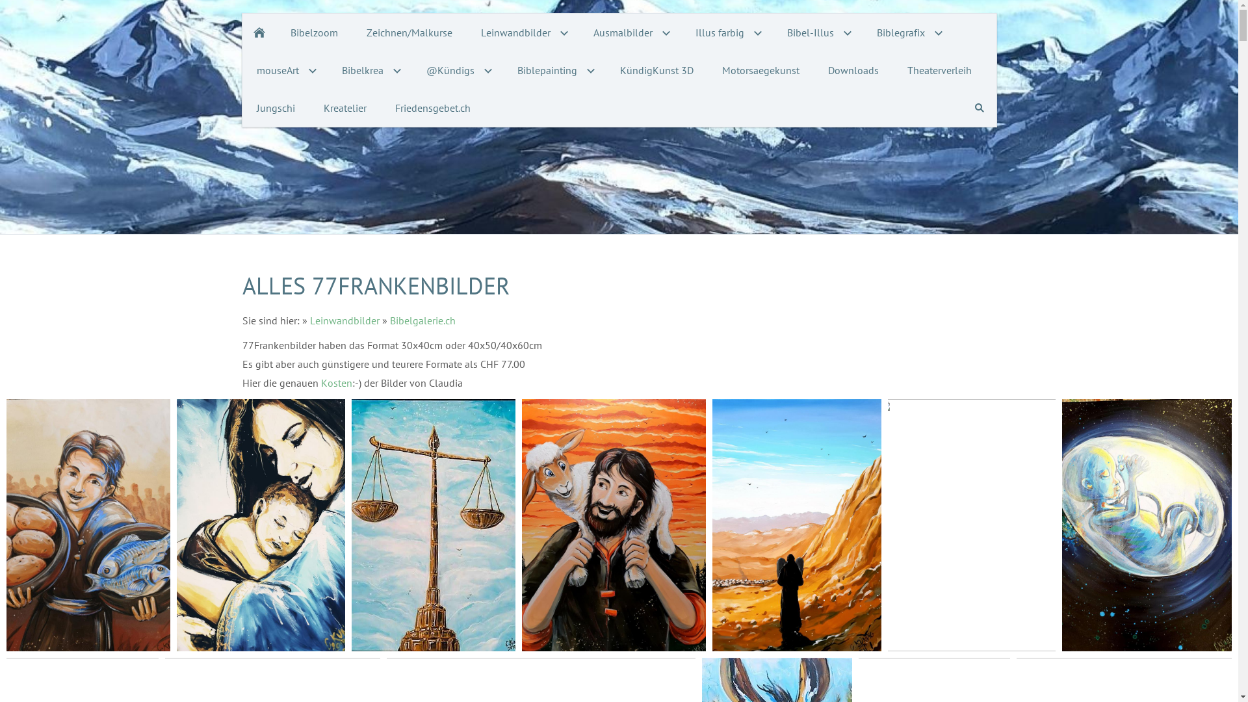 This screenshot has width=1248, height=702. Describe the element at coordinates (433, 108) in the screenshot. I see `Friedensgebet.ch` at that location.